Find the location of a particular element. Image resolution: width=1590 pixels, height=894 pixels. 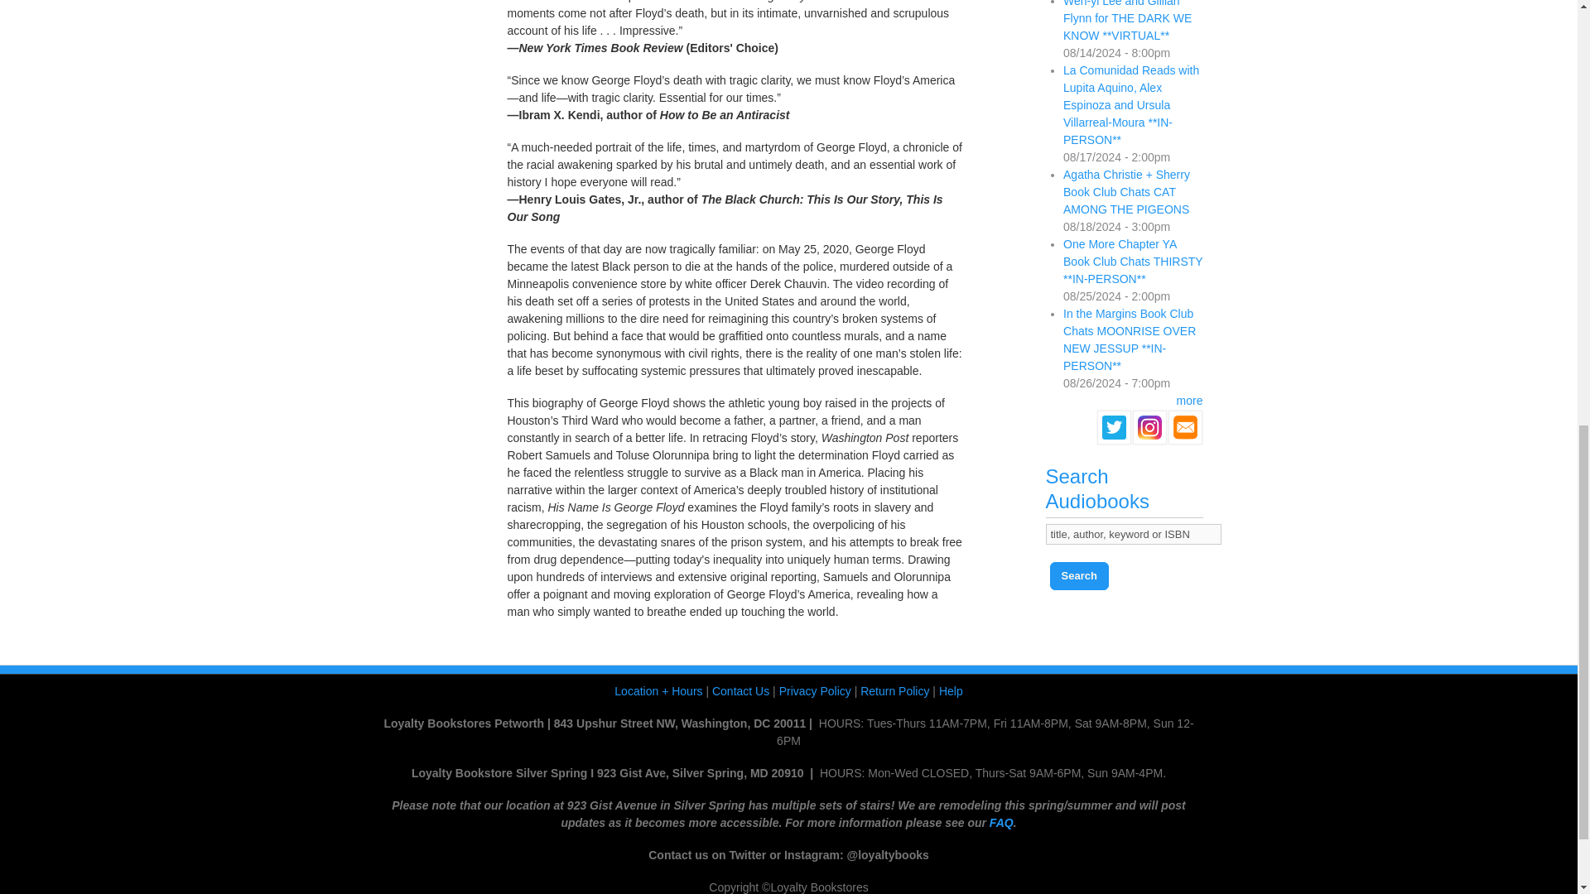

more is located at coordinates (1189, 401).